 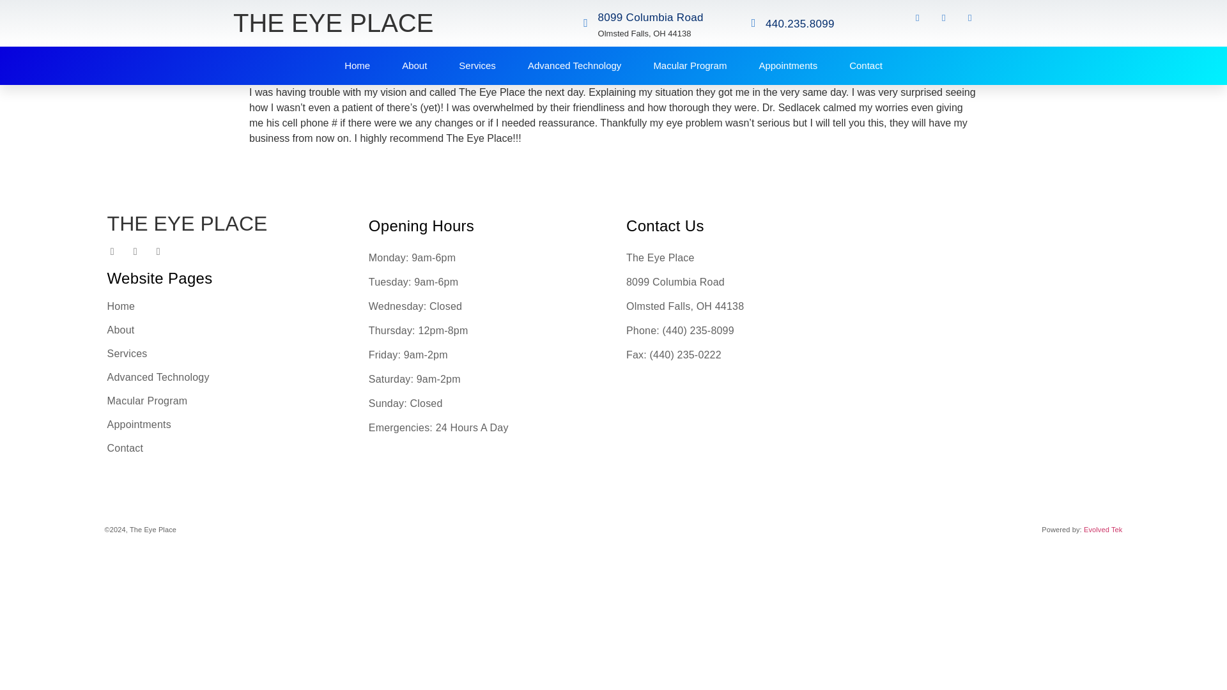 I want to click on Services, so click(x=228, y=354).